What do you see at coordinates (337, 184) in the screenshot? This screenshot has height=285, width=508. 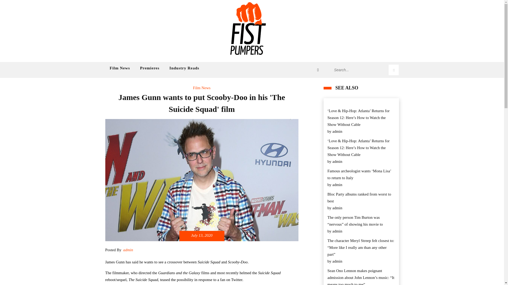 I see `admin` at bounding box center [337, 184].